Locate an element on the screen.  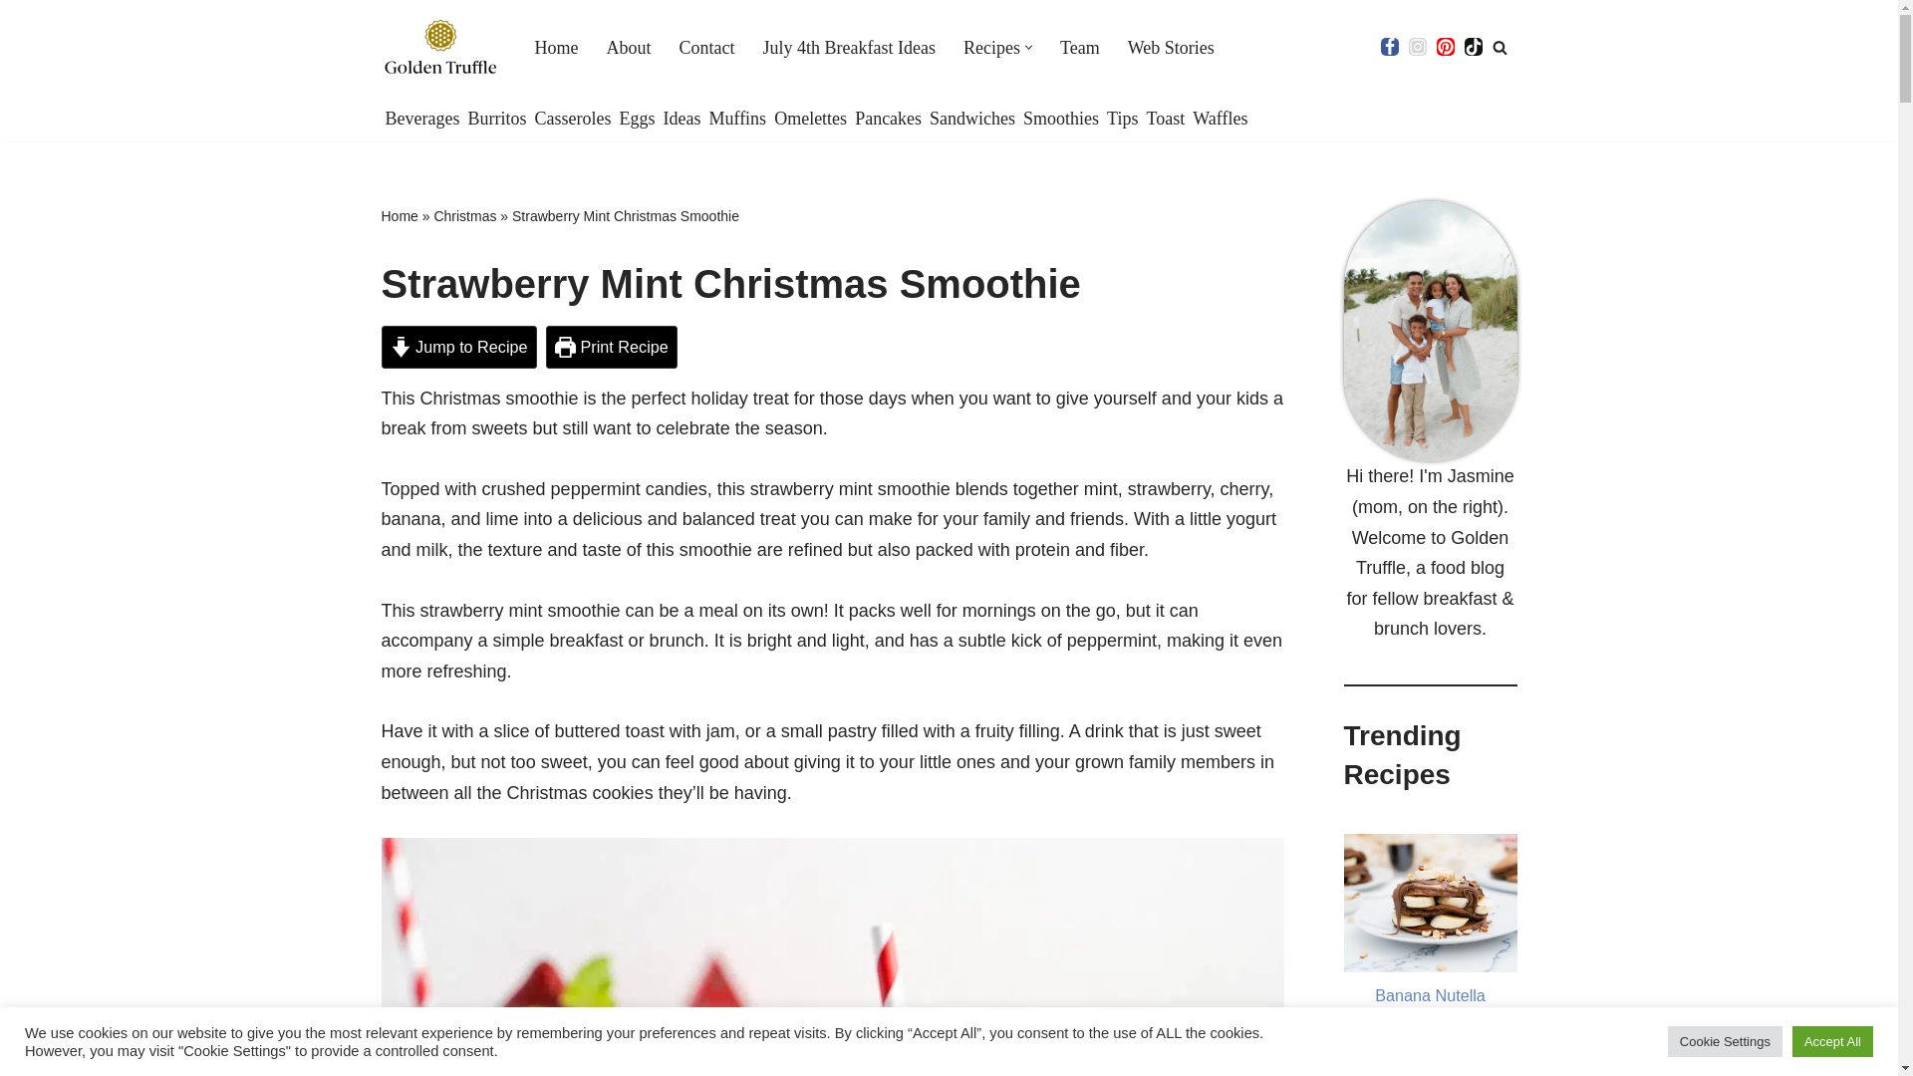
Pinterest is located at coordinates (1445, 46).